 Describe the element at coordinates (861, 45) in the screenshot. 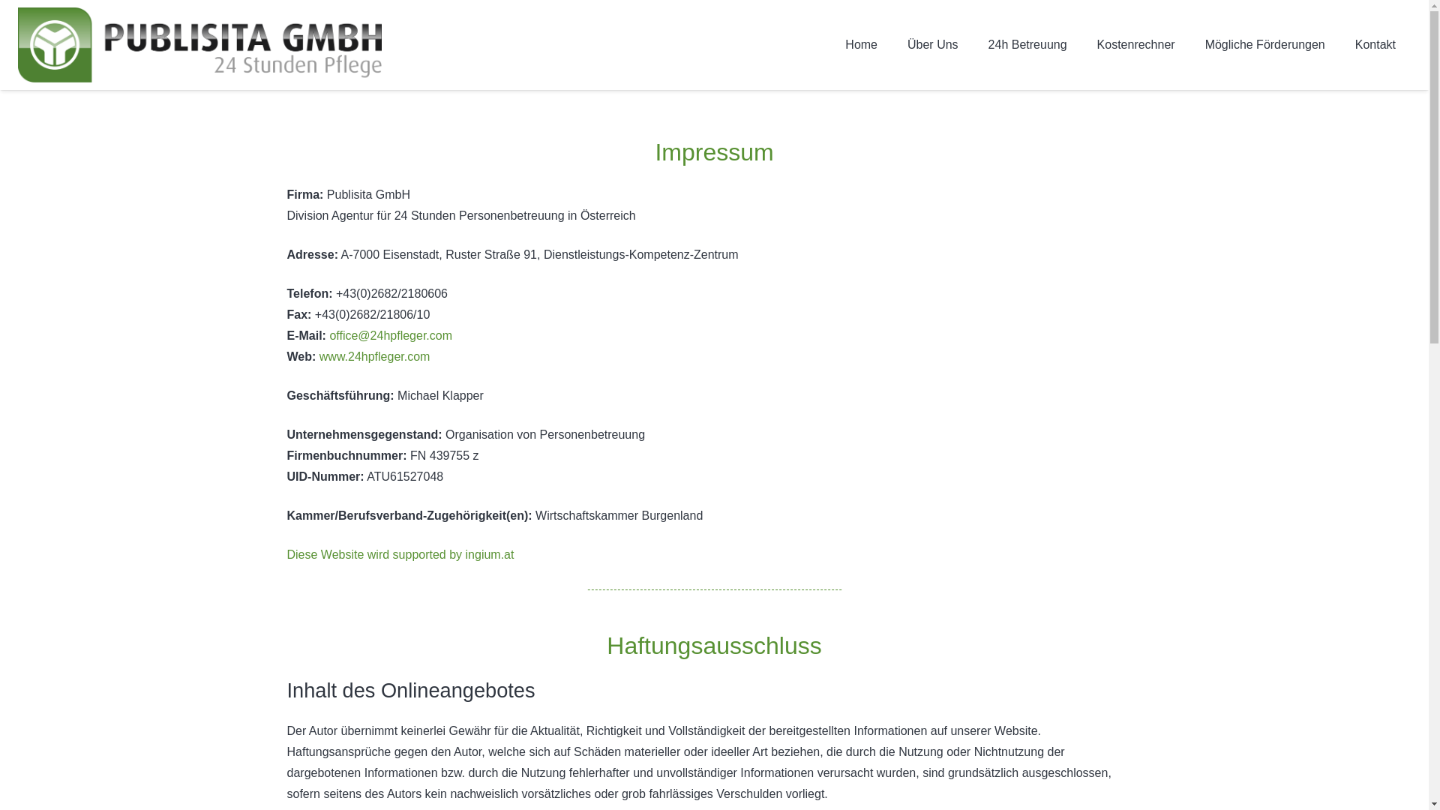

I see `Home` at that location.